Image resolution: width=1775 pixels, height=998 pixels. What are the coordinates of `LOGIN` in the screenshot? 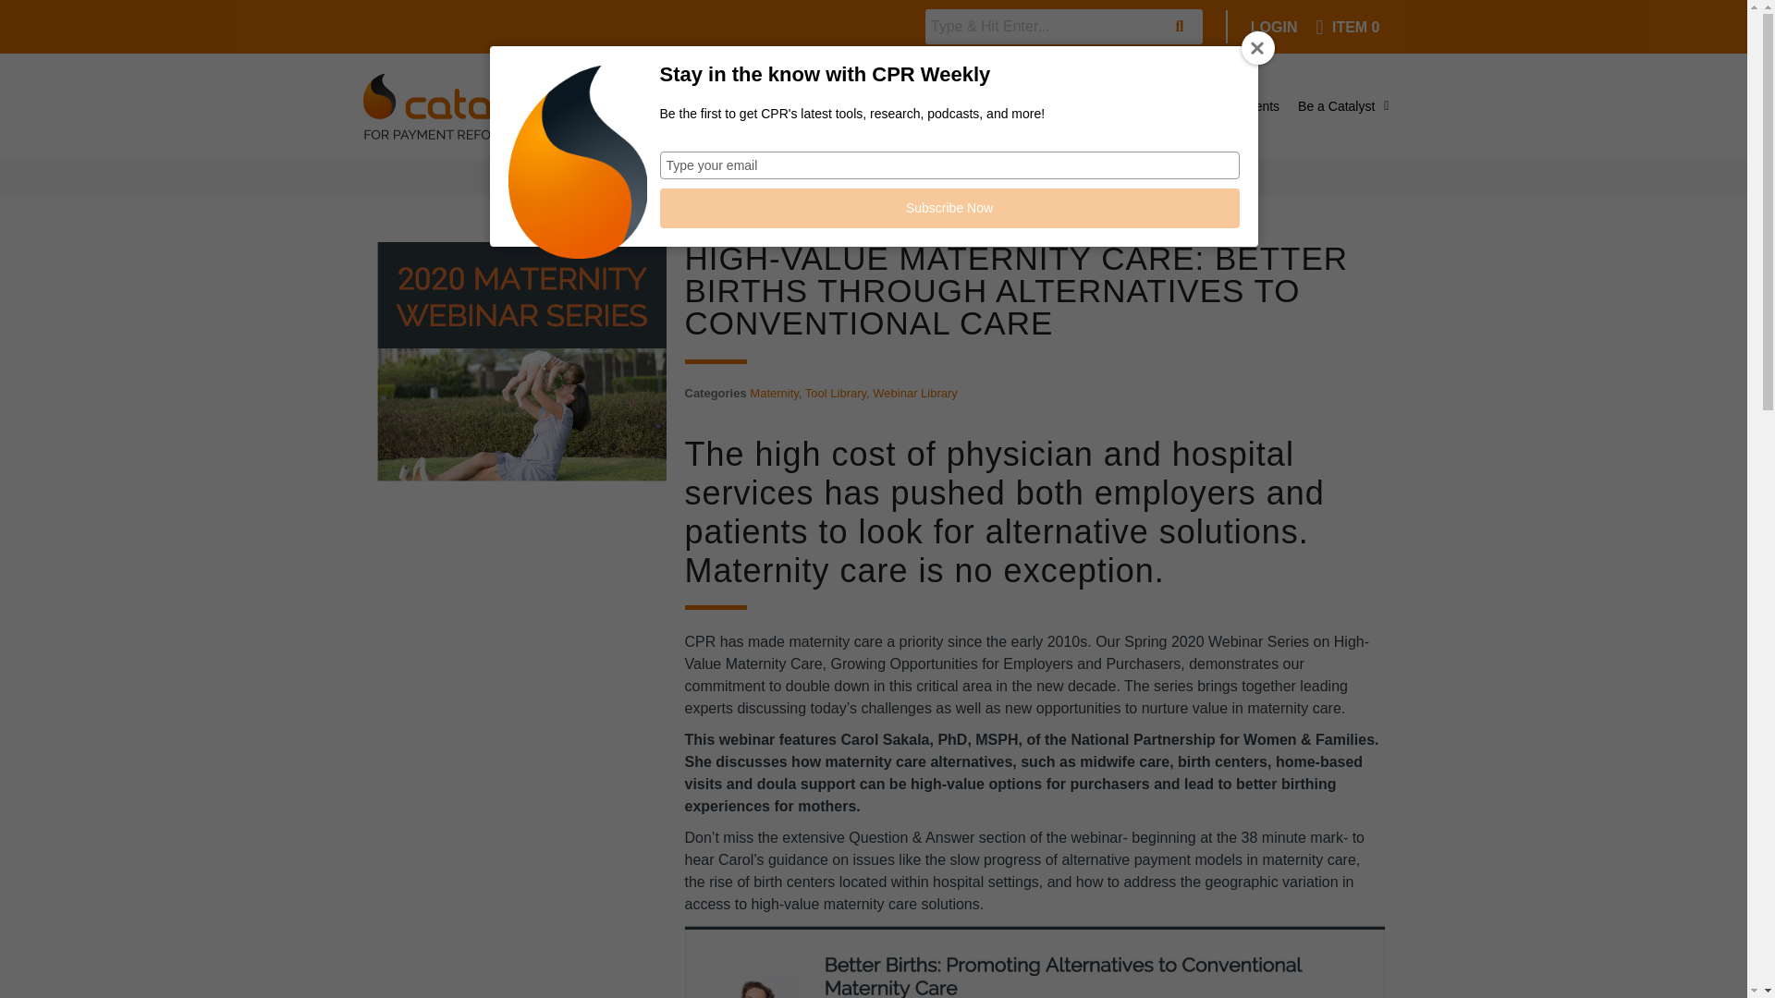 It's located at (1274, 26).